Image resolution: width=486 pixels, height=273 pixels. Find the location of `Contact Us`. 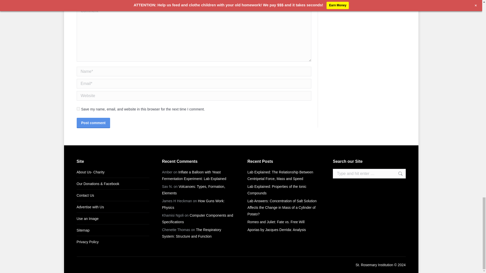

Contact Us is located at coordinates (85, 195).